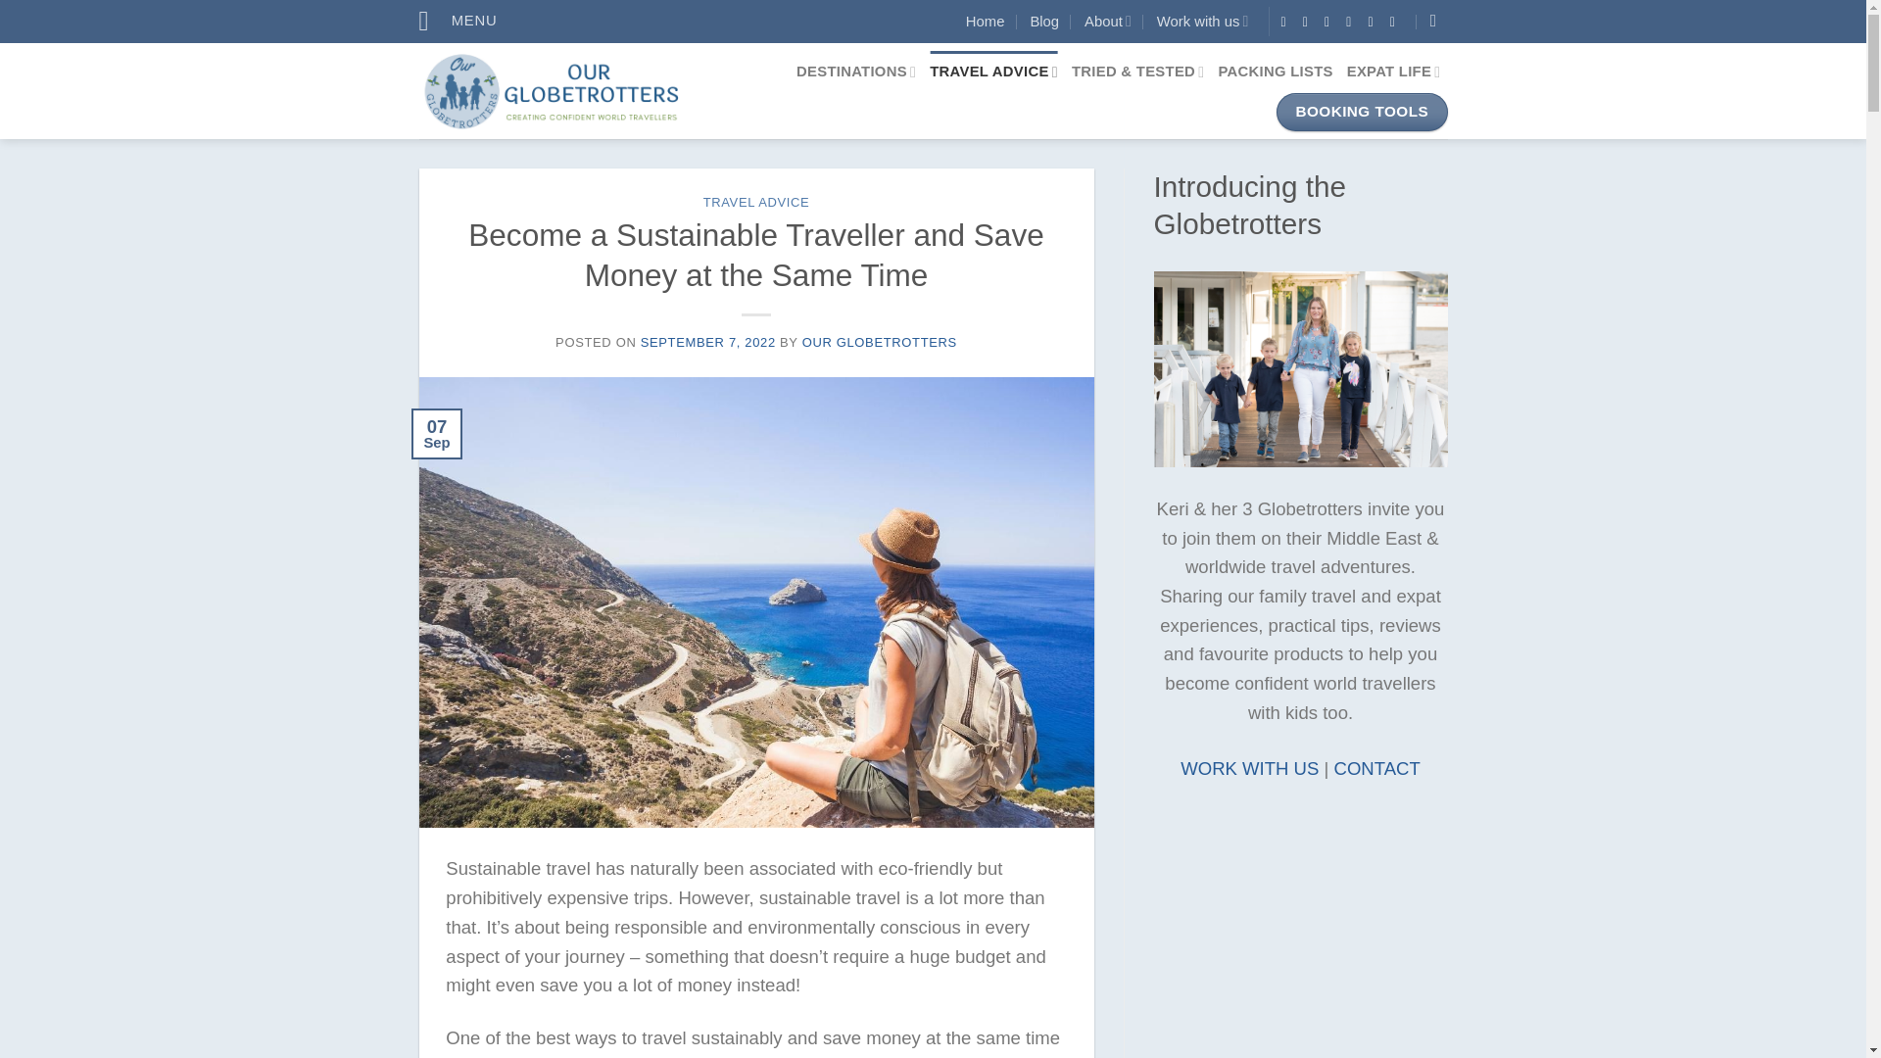 This screenshot has width=1881, height=1058. What do you see at coordinates (1043, 21) in the screenshot?
I see `Blog` at bounding box center [1043, 21].